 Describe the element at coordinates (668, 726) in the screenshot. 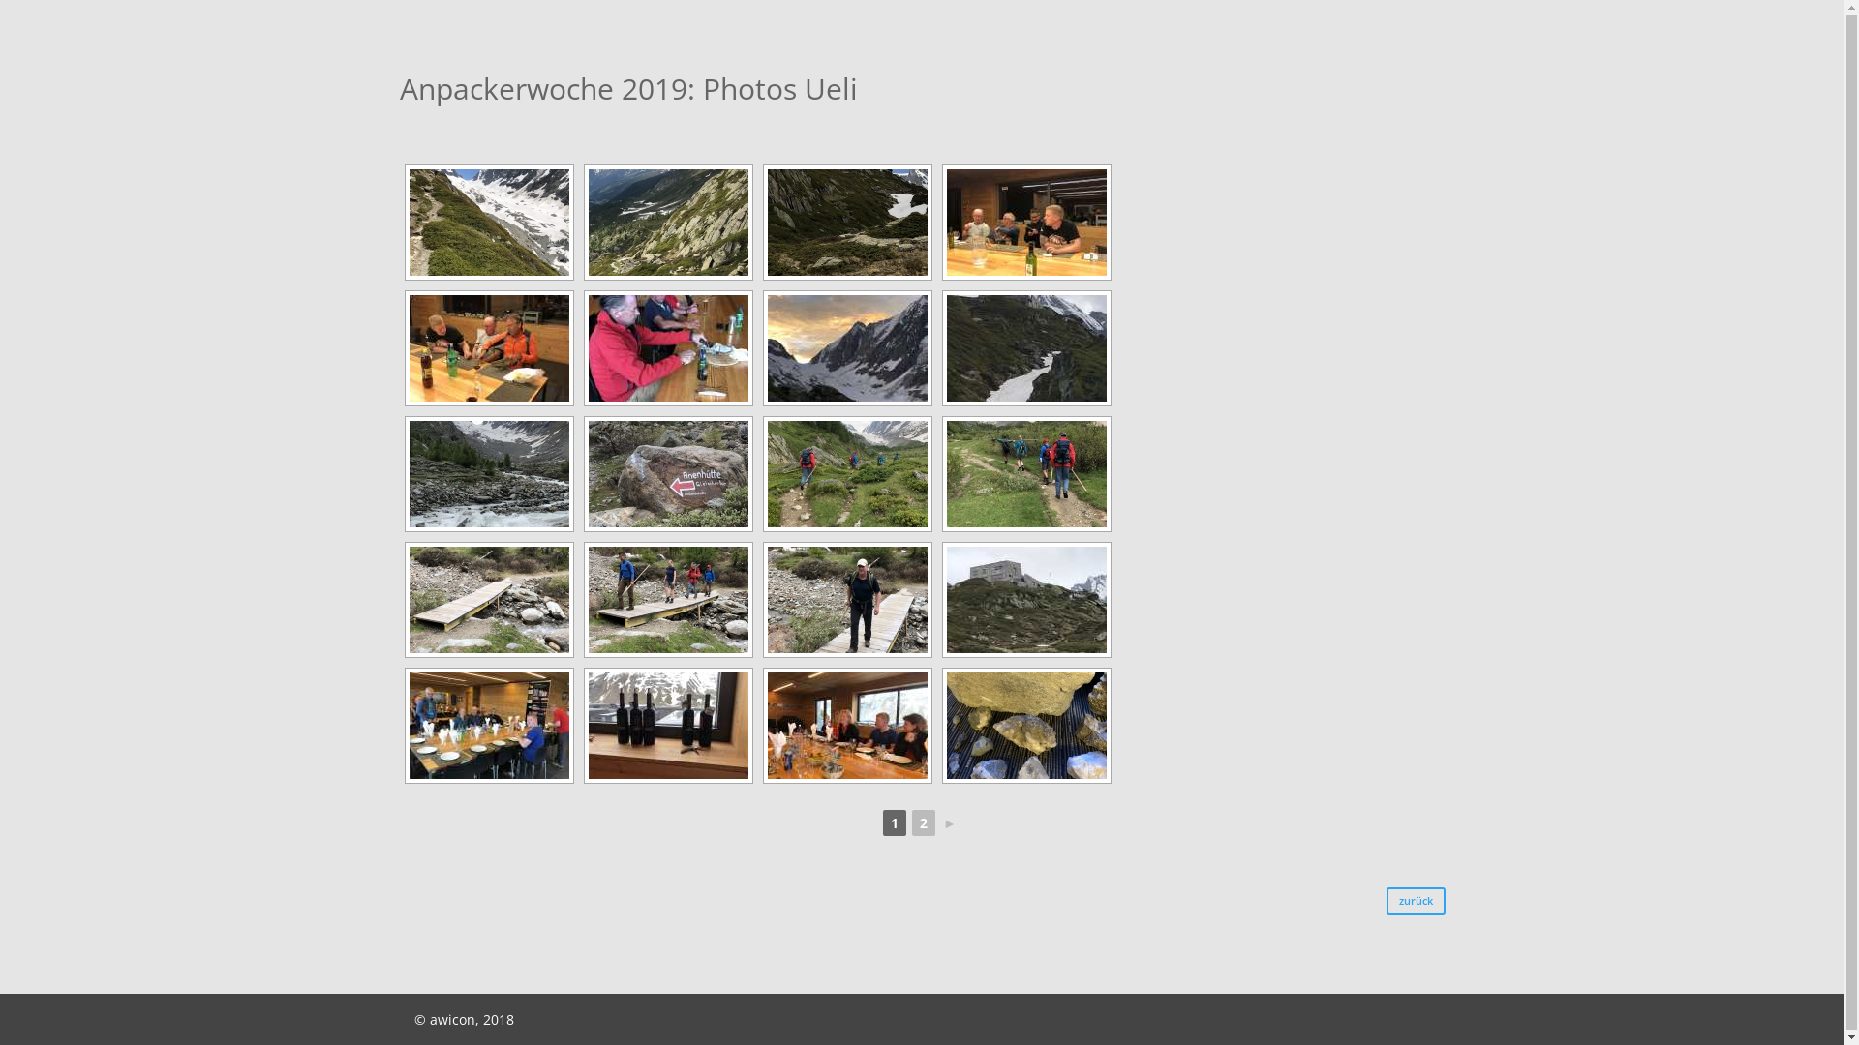

I see `IMG_3364-min` at that location.